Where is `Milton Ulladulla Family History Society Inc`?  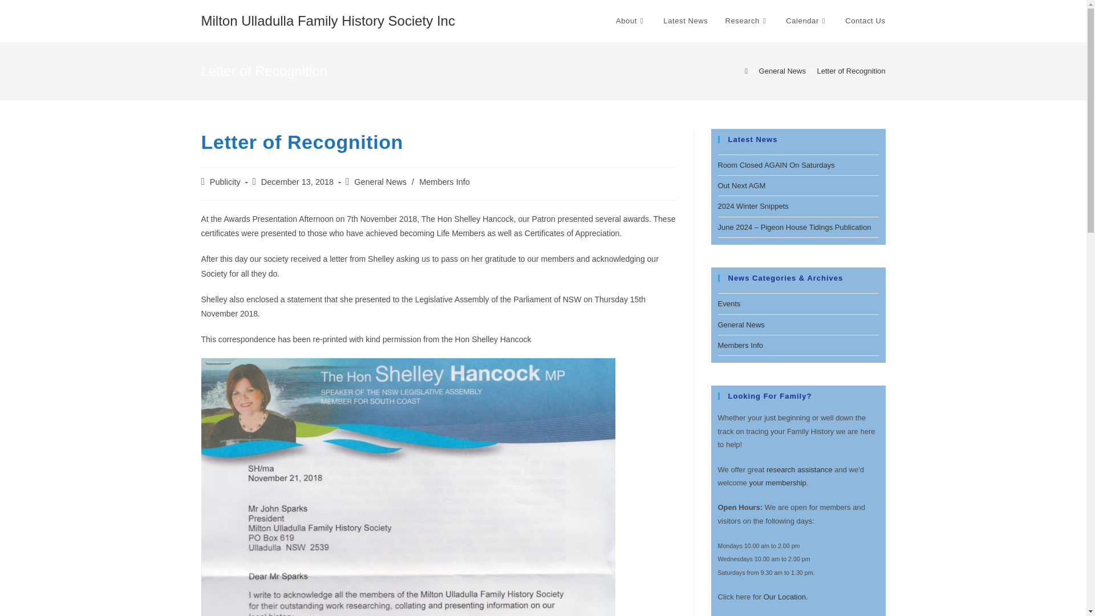 Milton Ulladulla Family History Society Inc is located at coordinates (327, 21).